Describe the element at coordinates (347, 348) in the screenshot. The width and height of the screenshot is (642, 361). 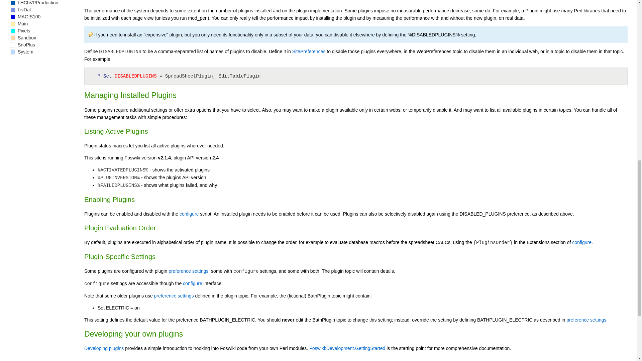
I see `Foswiki:Development.GettingStarted` at that location.